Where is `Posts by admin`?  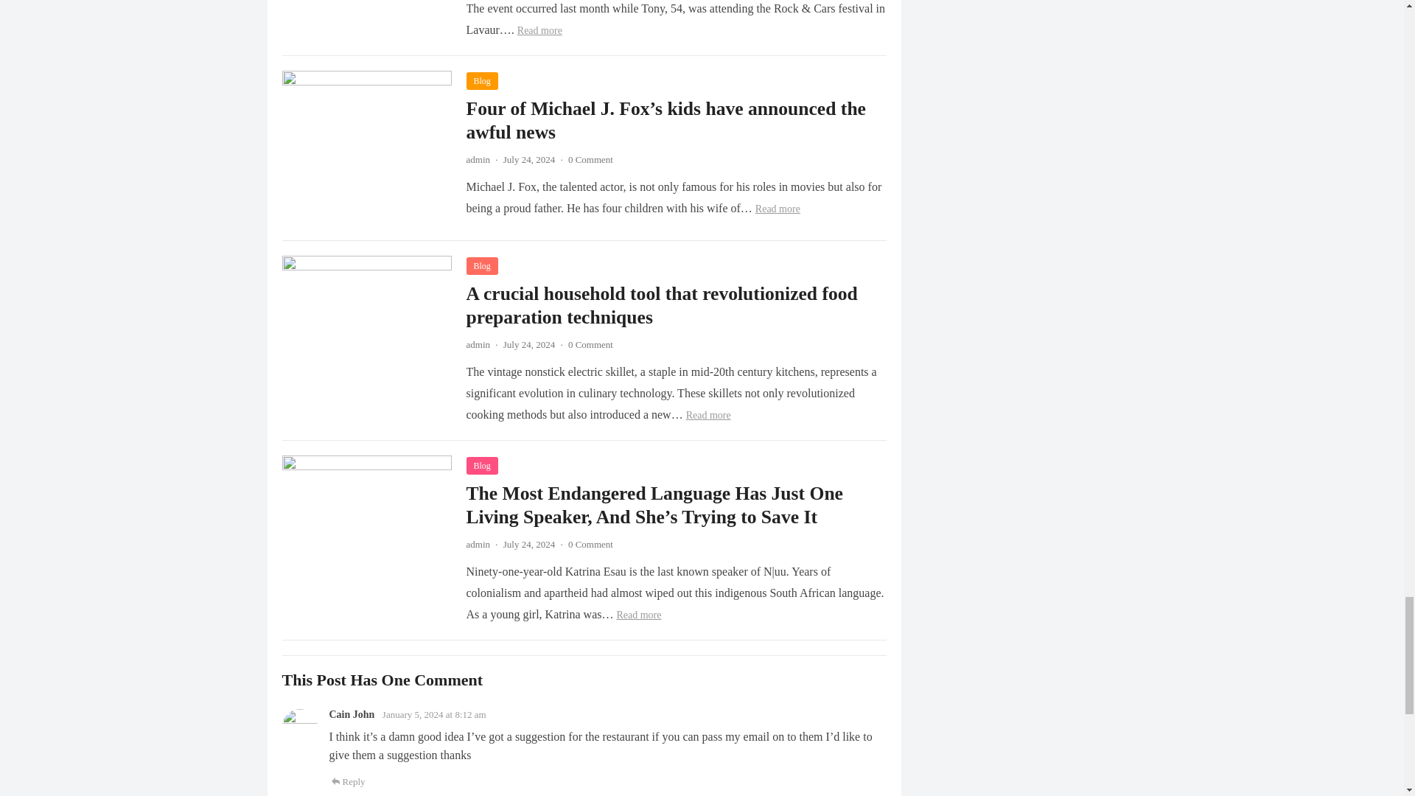 Posts by admin is located at coordinates (478, 544).